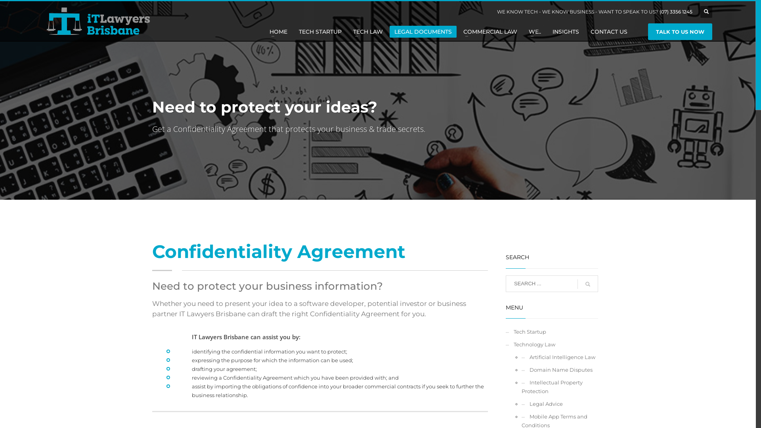 The width and height of the screenshot is (761, 428). Describe the element at coordinates (320, 32) in the screenshot. I see `TECH STARTUP` at that location.